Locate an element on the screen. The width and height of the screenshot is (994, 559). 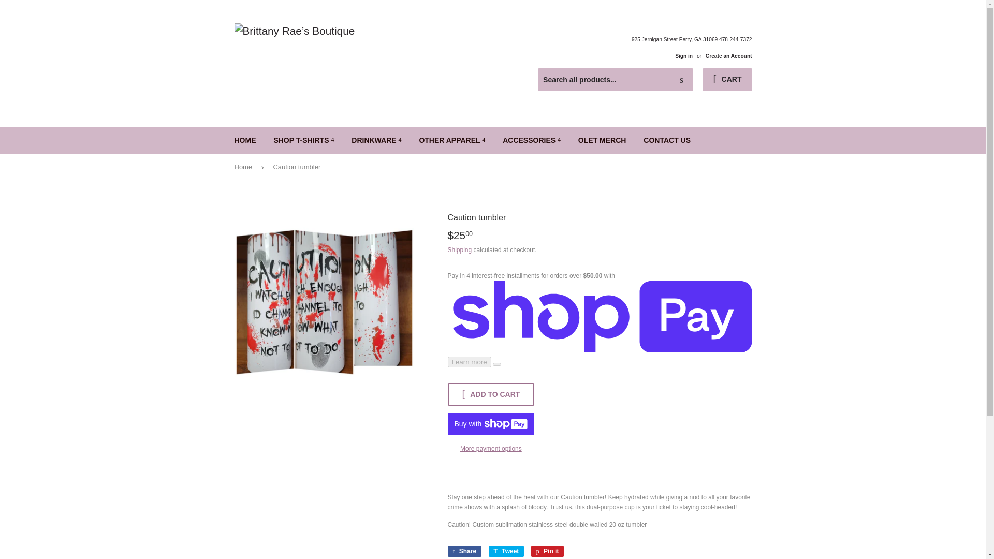
CART is located at coordinates (727, 80).